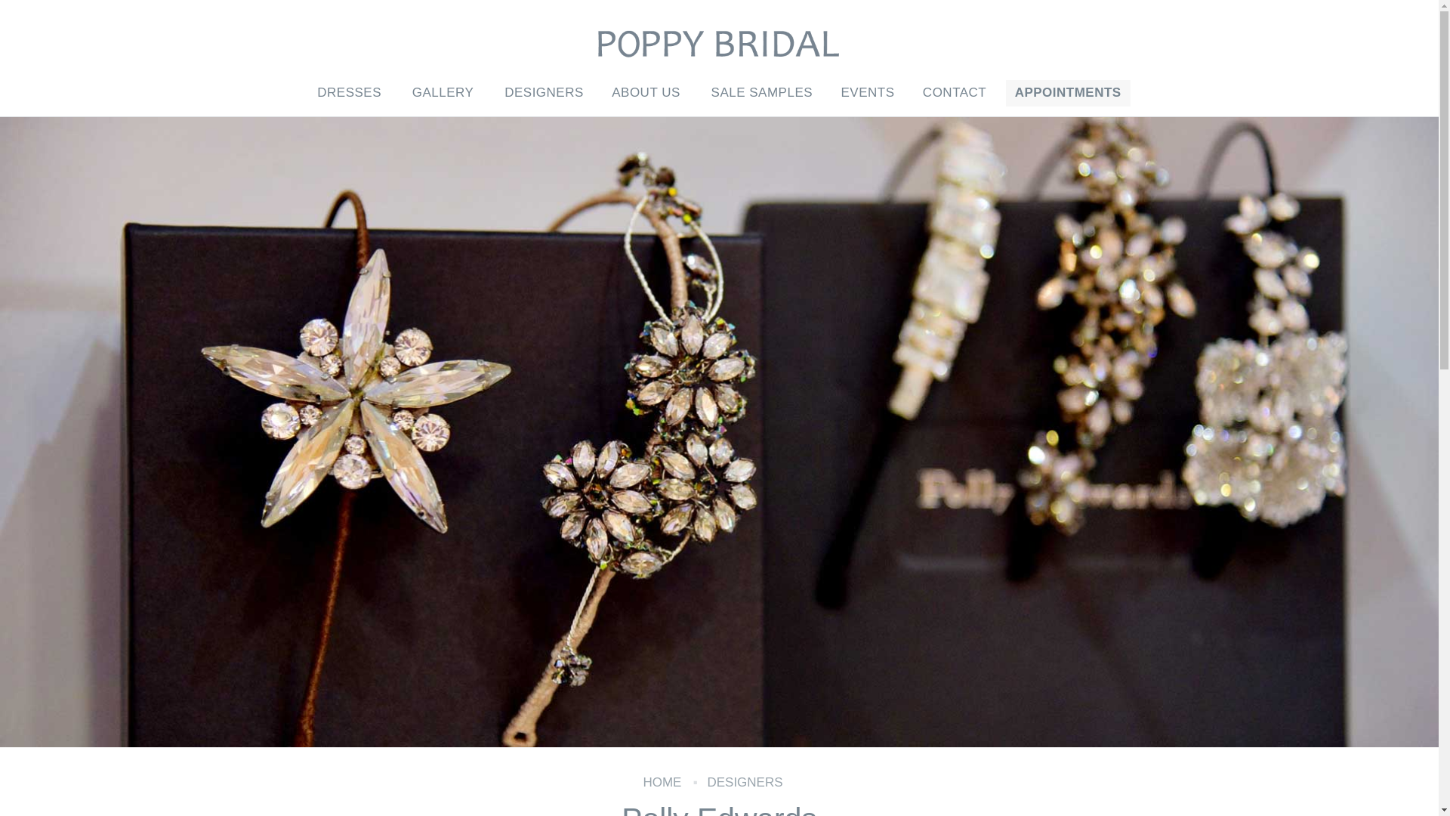 The image size is (1450, 816). Describe the element at coordinates (745, 783) in the screenshot. I see `DESIGNERS` at that location.